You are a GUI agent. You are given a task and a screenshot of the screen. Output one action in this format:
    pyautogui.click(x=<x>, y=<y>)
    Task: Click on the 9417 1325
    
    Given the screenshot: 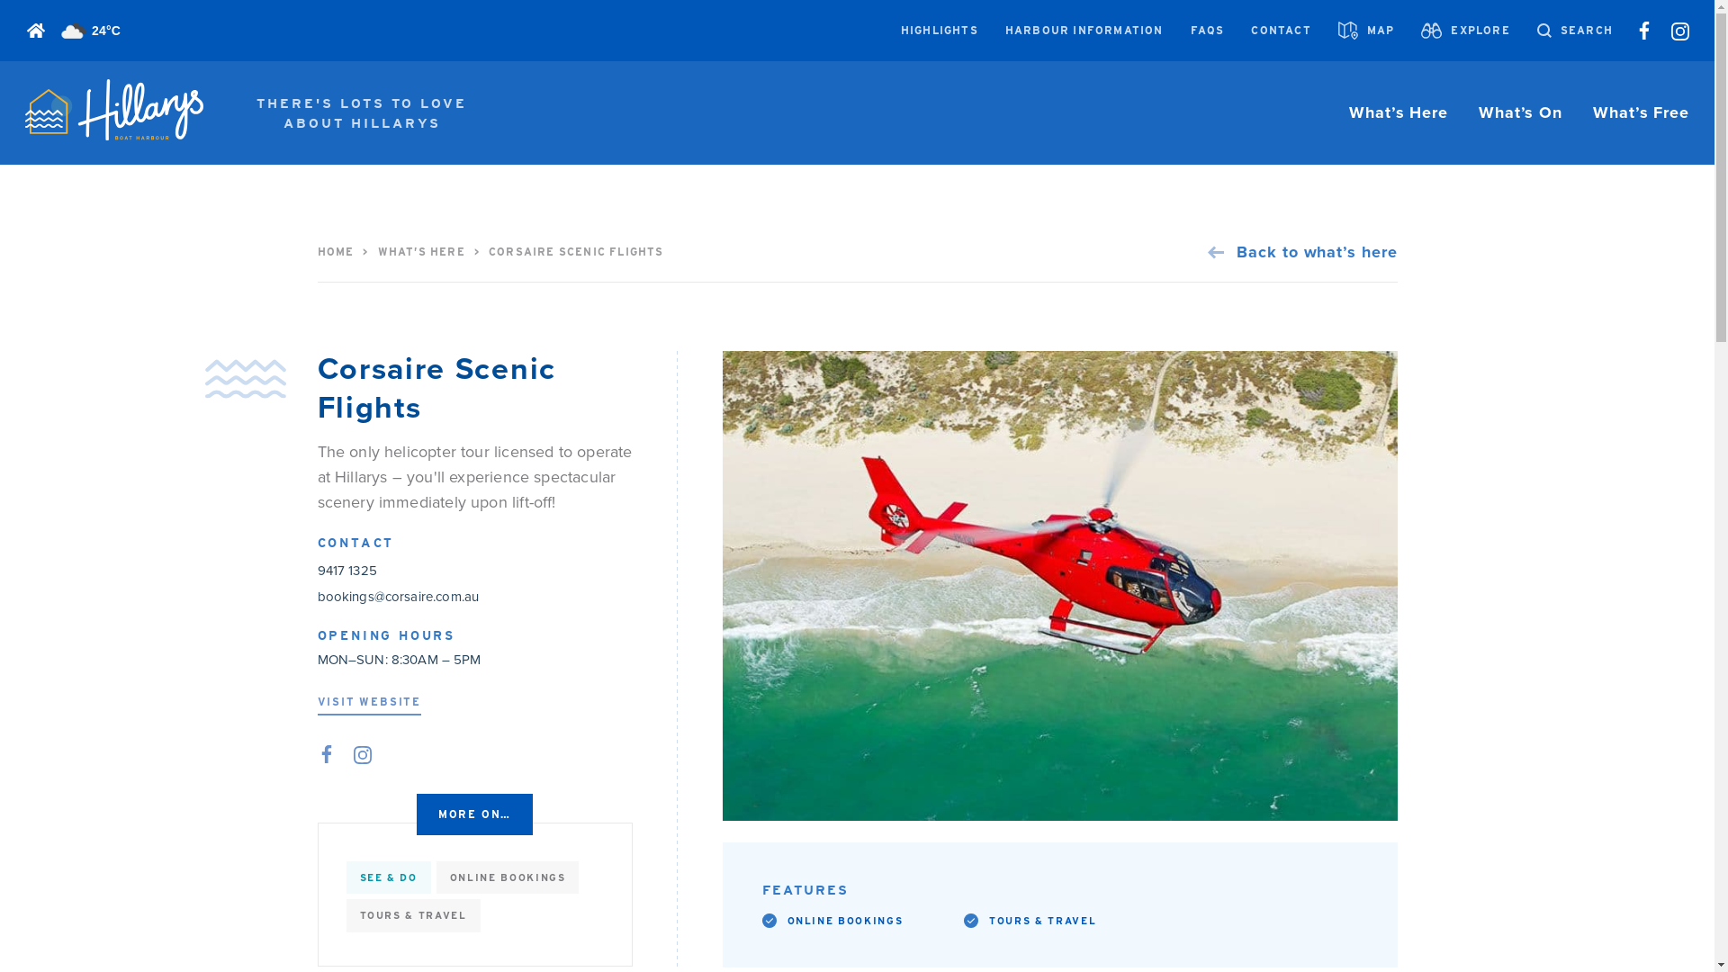 What is the action you would take?
    pyautogui.click(x=346, y=571)
    